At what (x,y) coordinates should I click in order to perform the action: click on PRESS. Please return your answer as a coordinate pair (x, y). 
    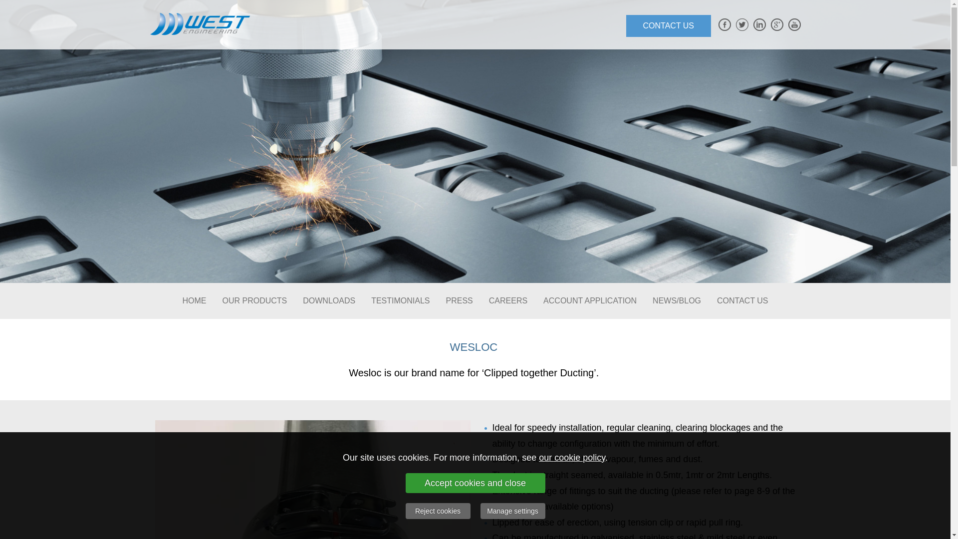
    Looking at the image, I should click on (459, 301).